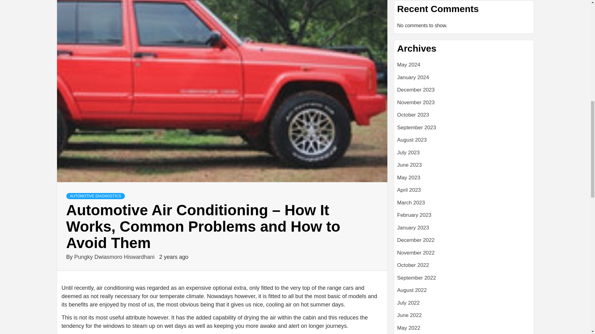  What do you see at coordinates (464, 217) in the screenshot?
I see `February 2023` at bounding box center [464, 217].